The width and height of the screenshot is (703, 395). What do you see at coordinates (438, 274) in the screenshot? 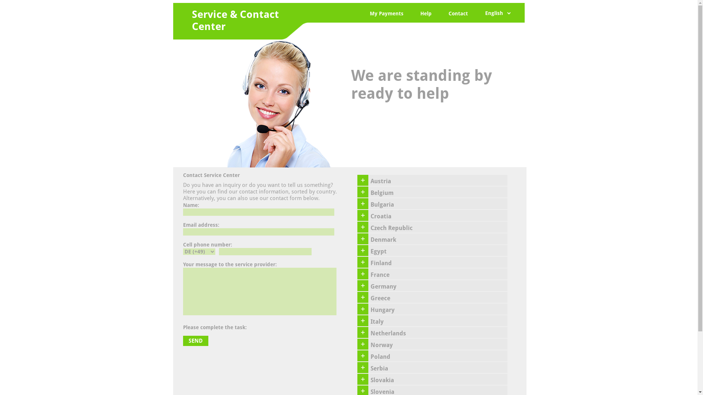
I see `France` at bounding box center [438, 274].